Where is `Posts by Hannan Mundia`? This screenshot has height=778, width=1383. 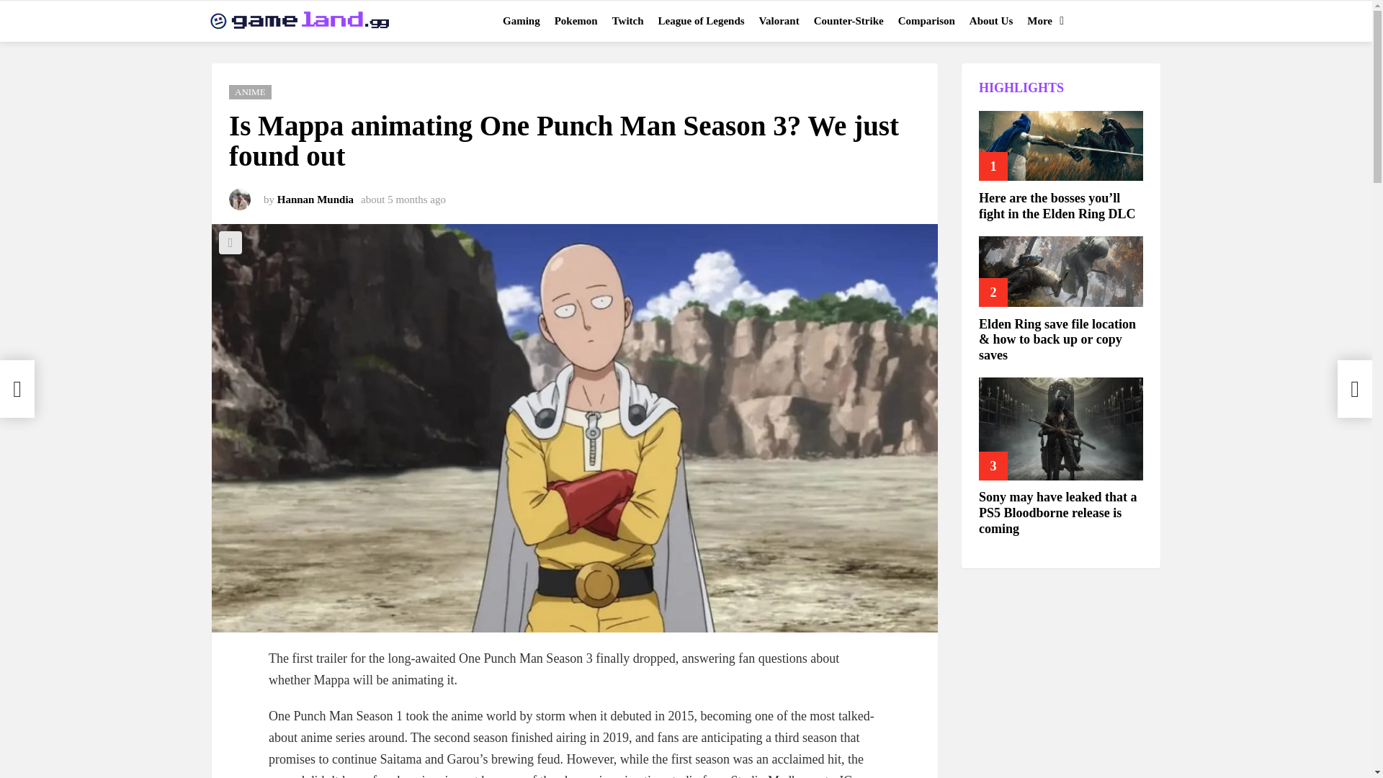 Posts by Hannan Mundia is located at coordinates (315, 199).